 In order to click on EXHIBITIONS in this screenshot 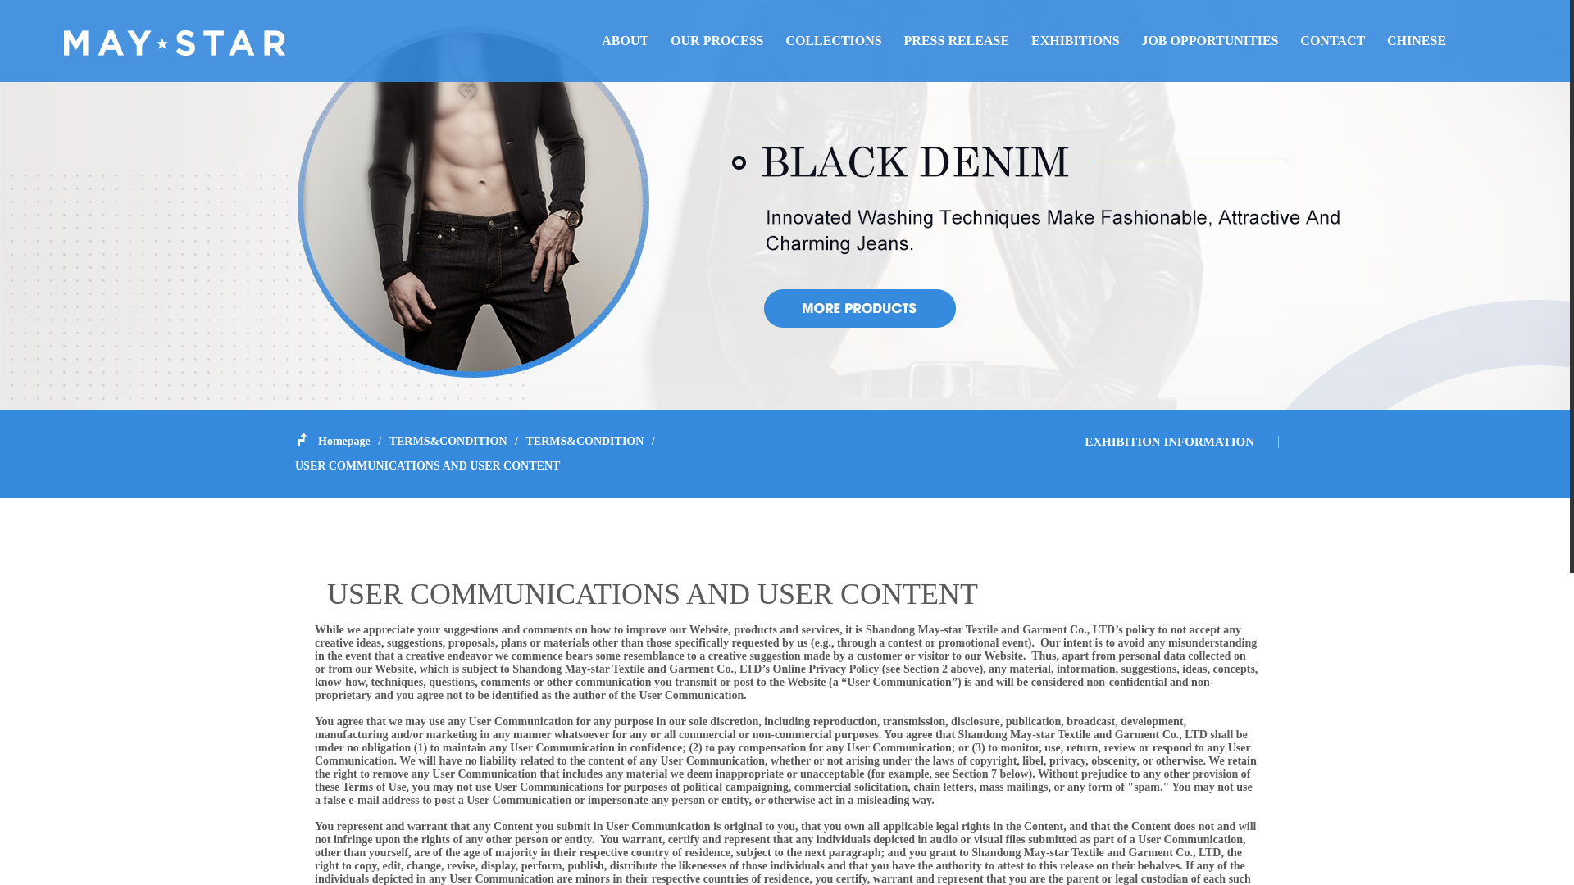, I will do `click(1075, 41)`.